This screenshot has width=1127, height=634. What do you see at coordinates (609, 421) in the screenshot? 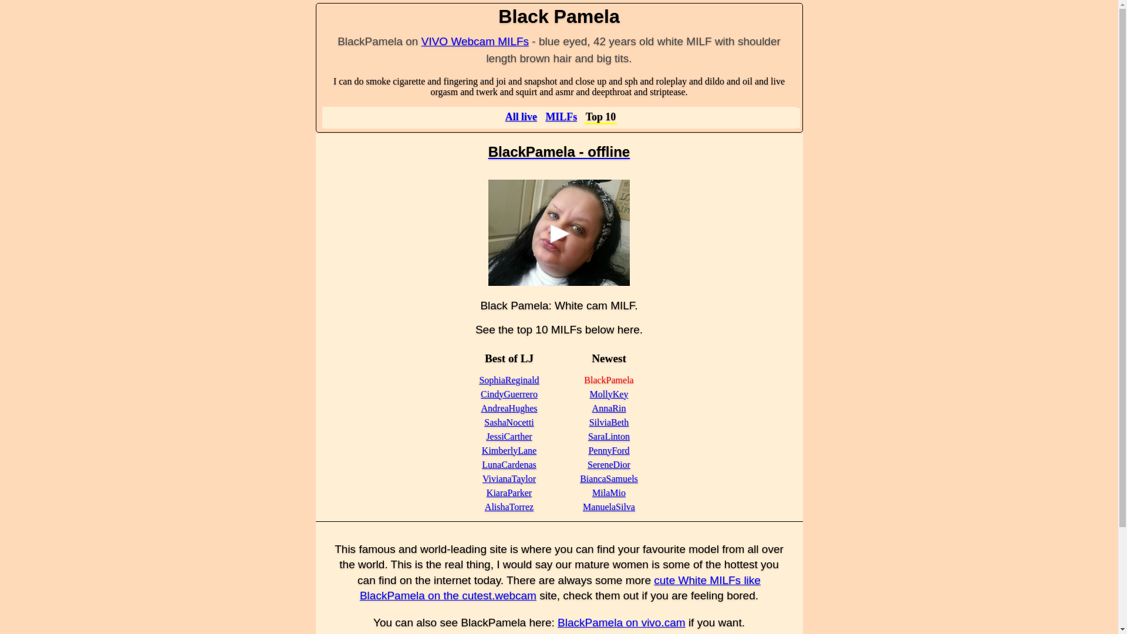
I see `SilviaBeth` at bounding box center [609, 421].